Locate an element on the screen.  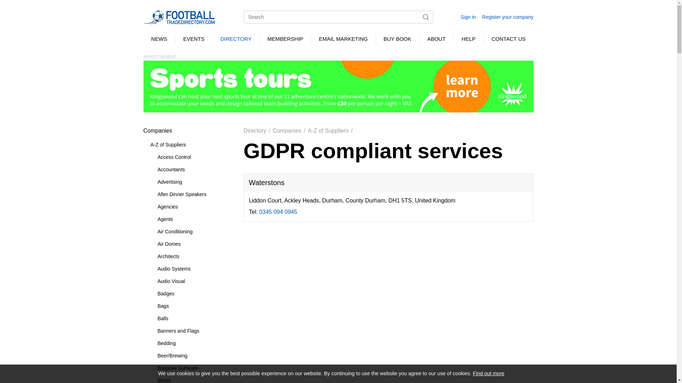
NEWS is located at coordinates (159, 39).